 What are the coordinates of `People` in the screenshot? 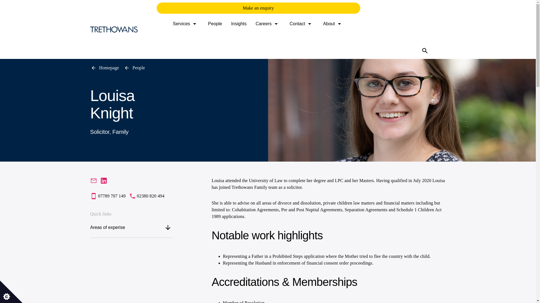 It's located at (134, 68).